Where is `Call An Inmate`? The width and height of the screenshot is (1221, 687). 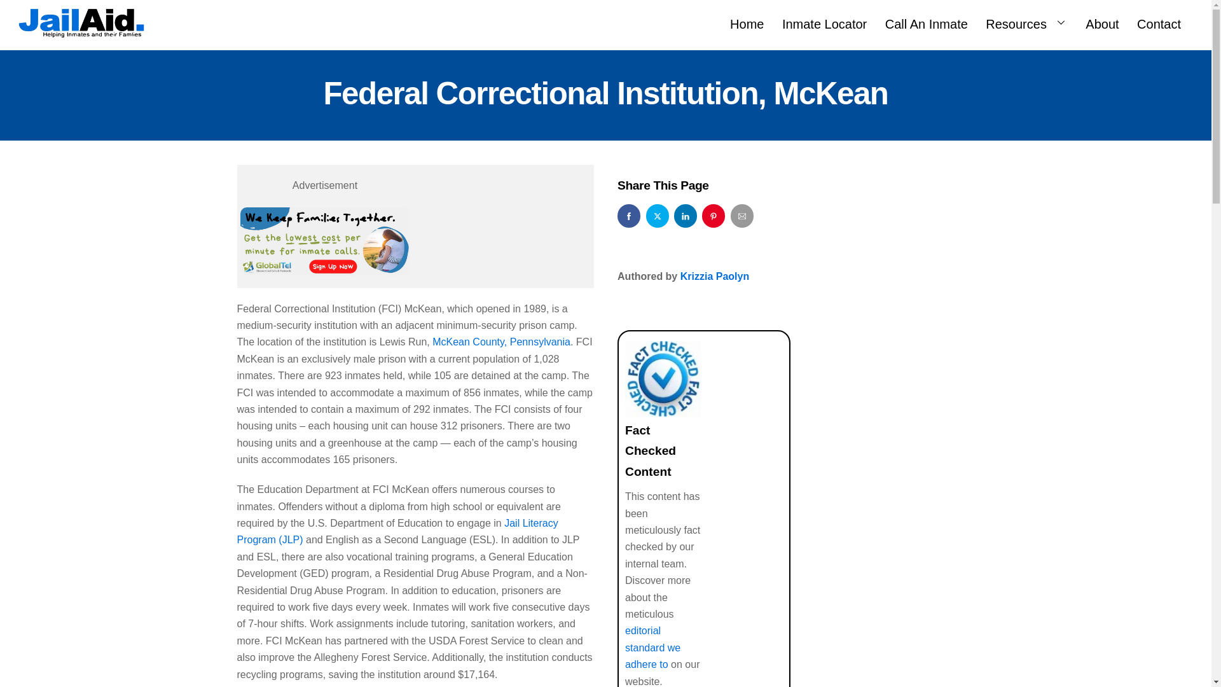
Call An Inmate is located at coordinates (927, 22).